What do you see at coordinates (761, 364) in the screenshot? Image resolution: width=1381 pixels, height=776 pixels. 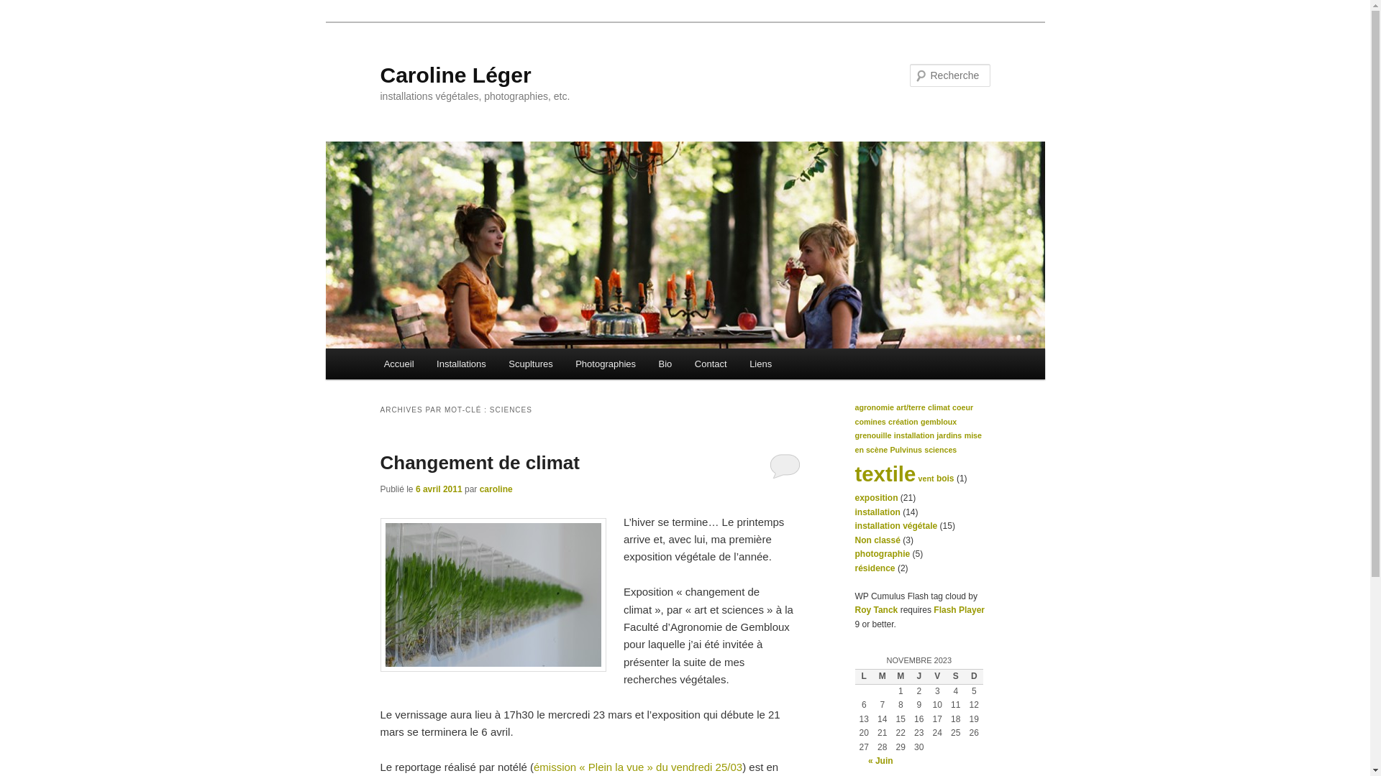 I see `Liens` at bounding box center [761, 364].